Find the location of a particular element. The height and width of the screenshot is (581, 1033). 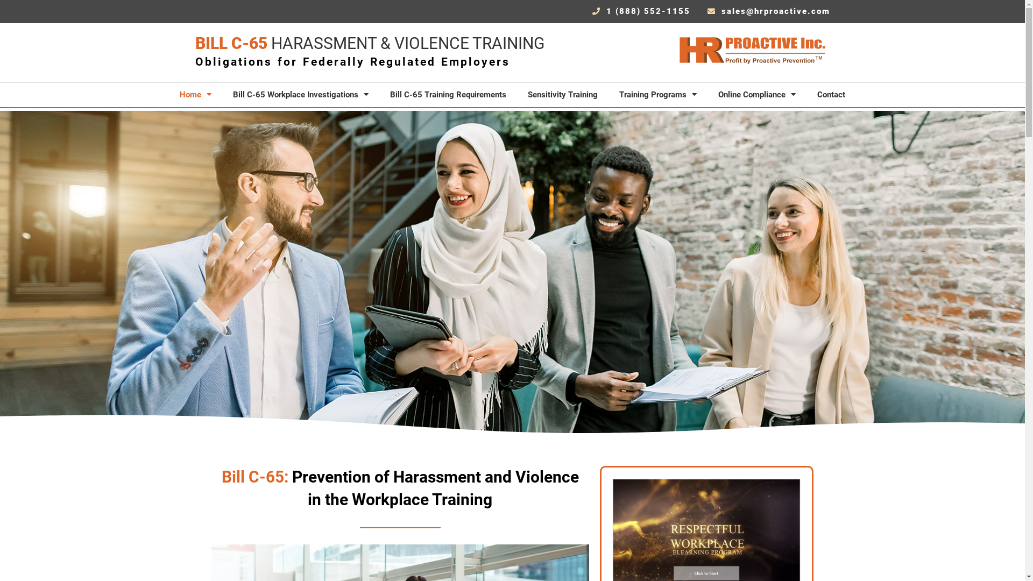

Bill C-65 Workplace Investigations is located at coordinates (301, 94).